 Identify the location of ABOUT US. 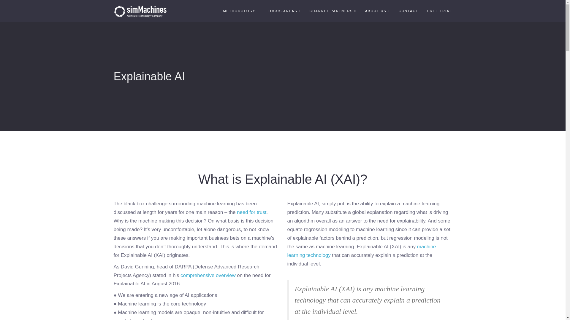
(378, 11).